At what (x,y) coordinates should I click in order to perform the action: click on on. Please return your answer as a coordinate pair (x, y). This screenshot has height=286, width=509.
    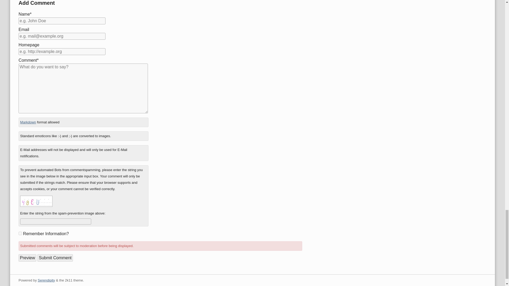
    Looking at the image, I should click on (20, 233).